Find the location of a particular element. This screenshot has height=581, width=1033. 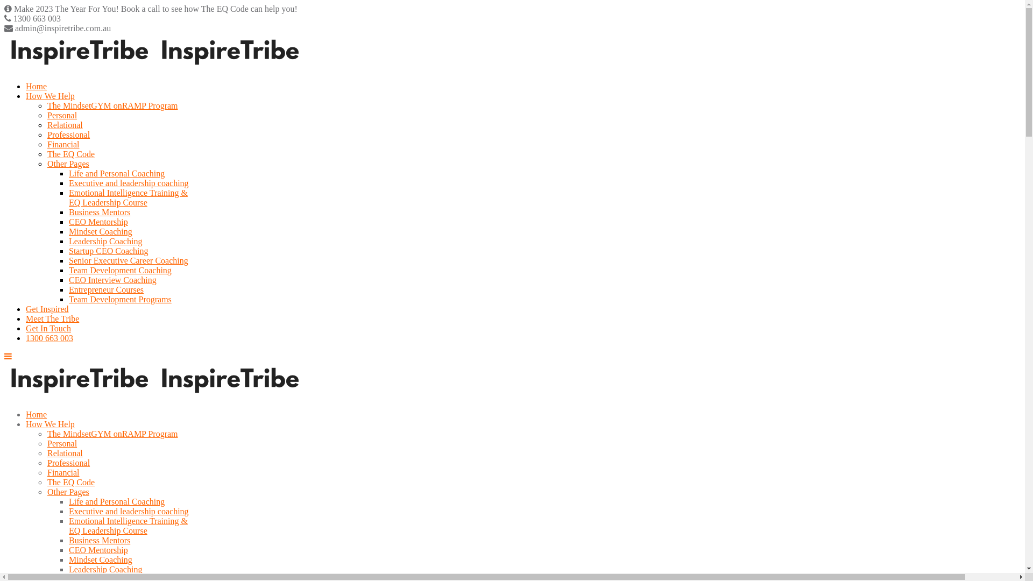

Executive and leadership coaching is located at coordinates (129, 183).